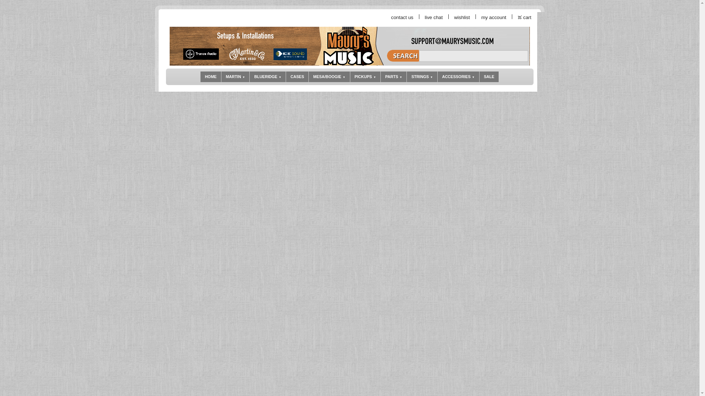 Image resolution: width=705 pixels, height=396 pixels. I want to click on contact us, so click(402, 18).